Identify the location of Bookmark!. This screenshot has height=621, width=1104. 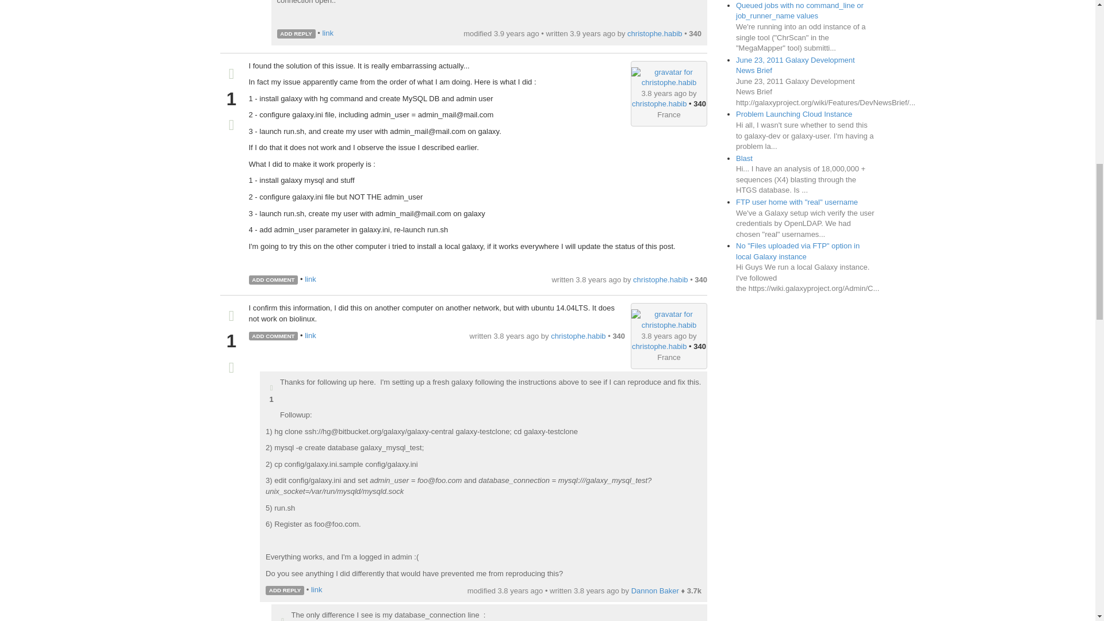
(231, 126).